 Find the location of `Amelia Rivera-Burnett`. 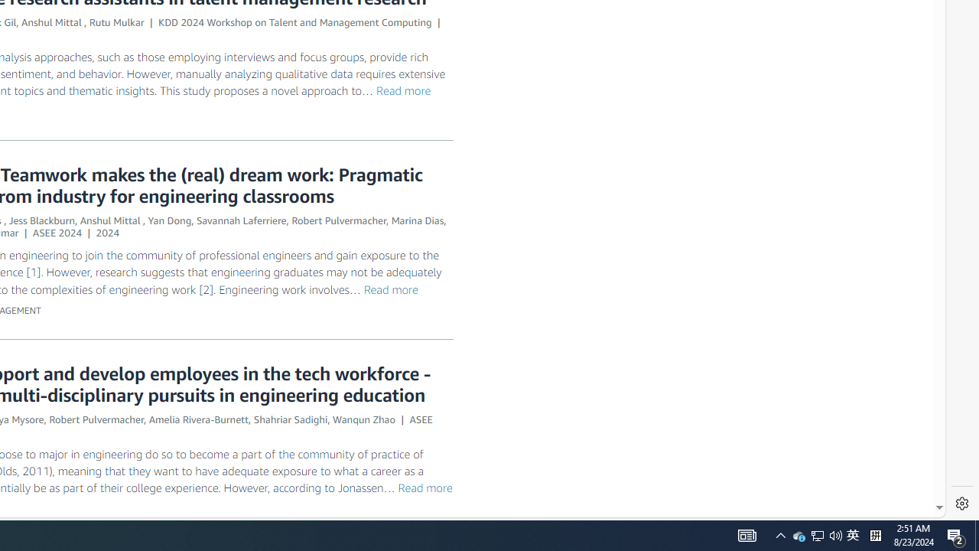

Amelia Rivera-Burnett is located at coordinates (199, 419).